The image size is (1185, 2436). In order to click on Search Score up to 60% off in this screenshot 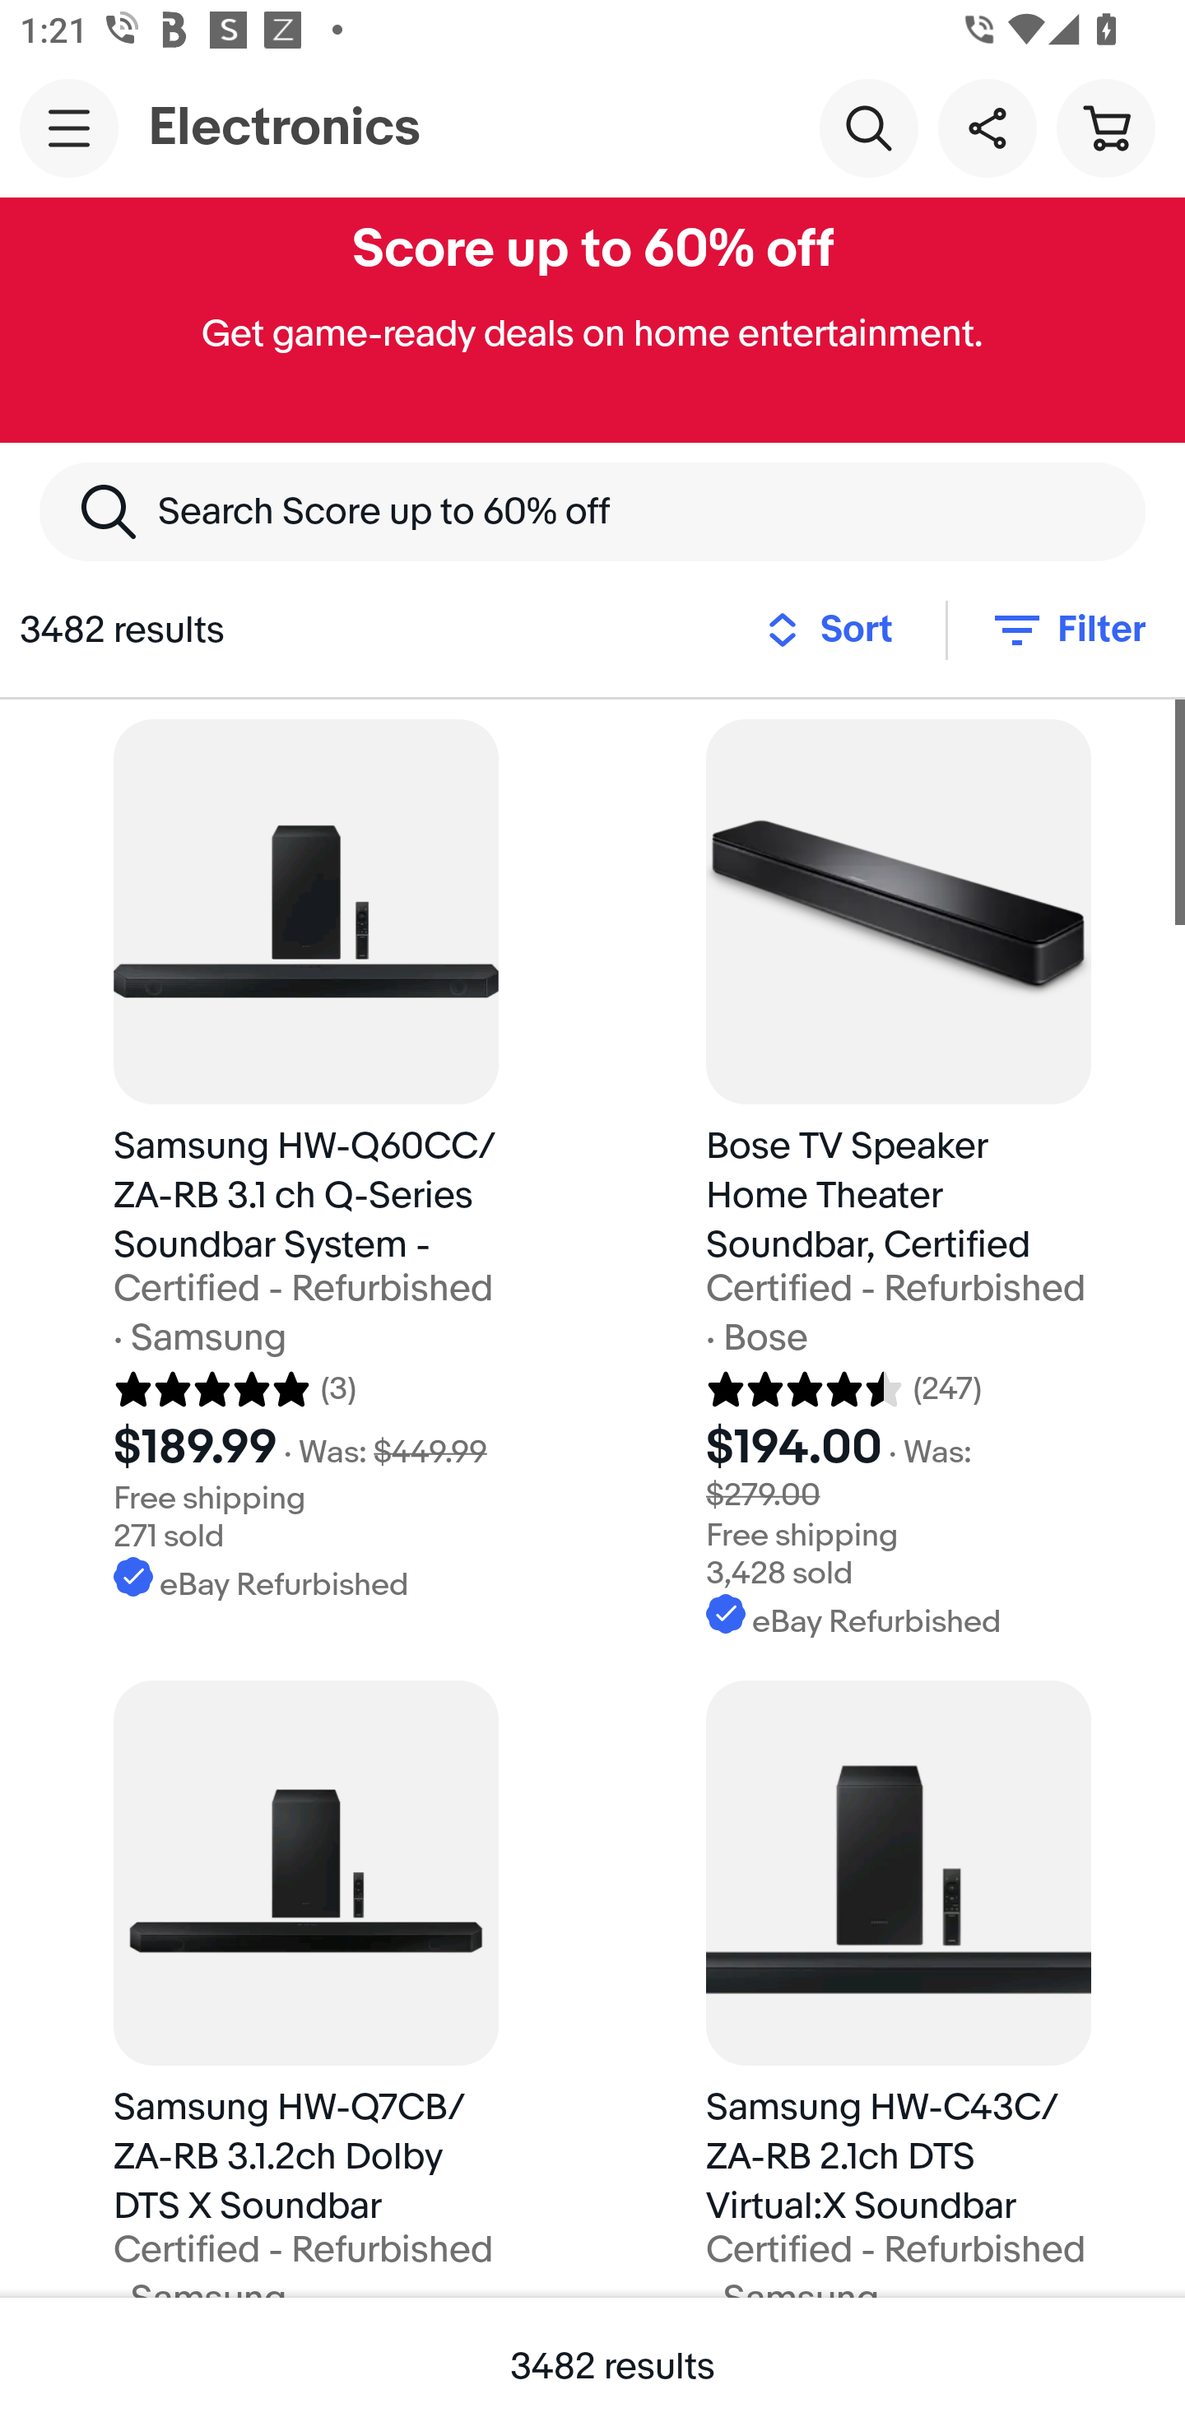, I will do `click(592, 511)`.